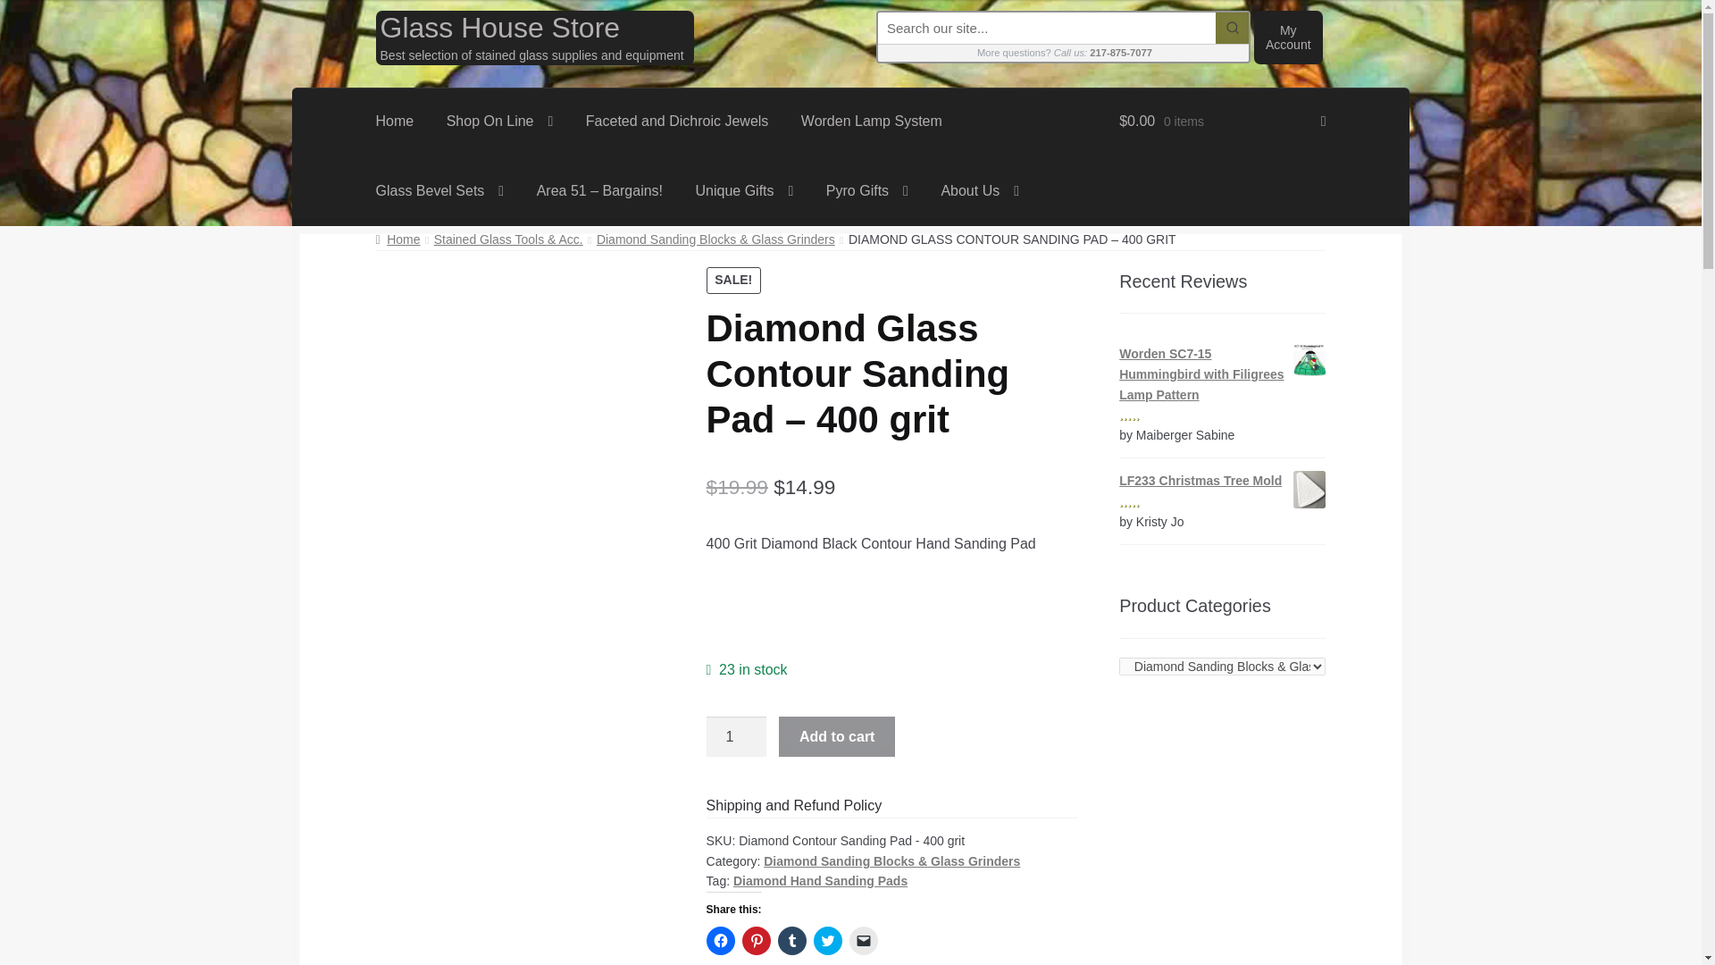  What do you see at coordinates (827, 940) in the screenshot?
I see `Click to share on Twitter` at bounding box center [827, 940].